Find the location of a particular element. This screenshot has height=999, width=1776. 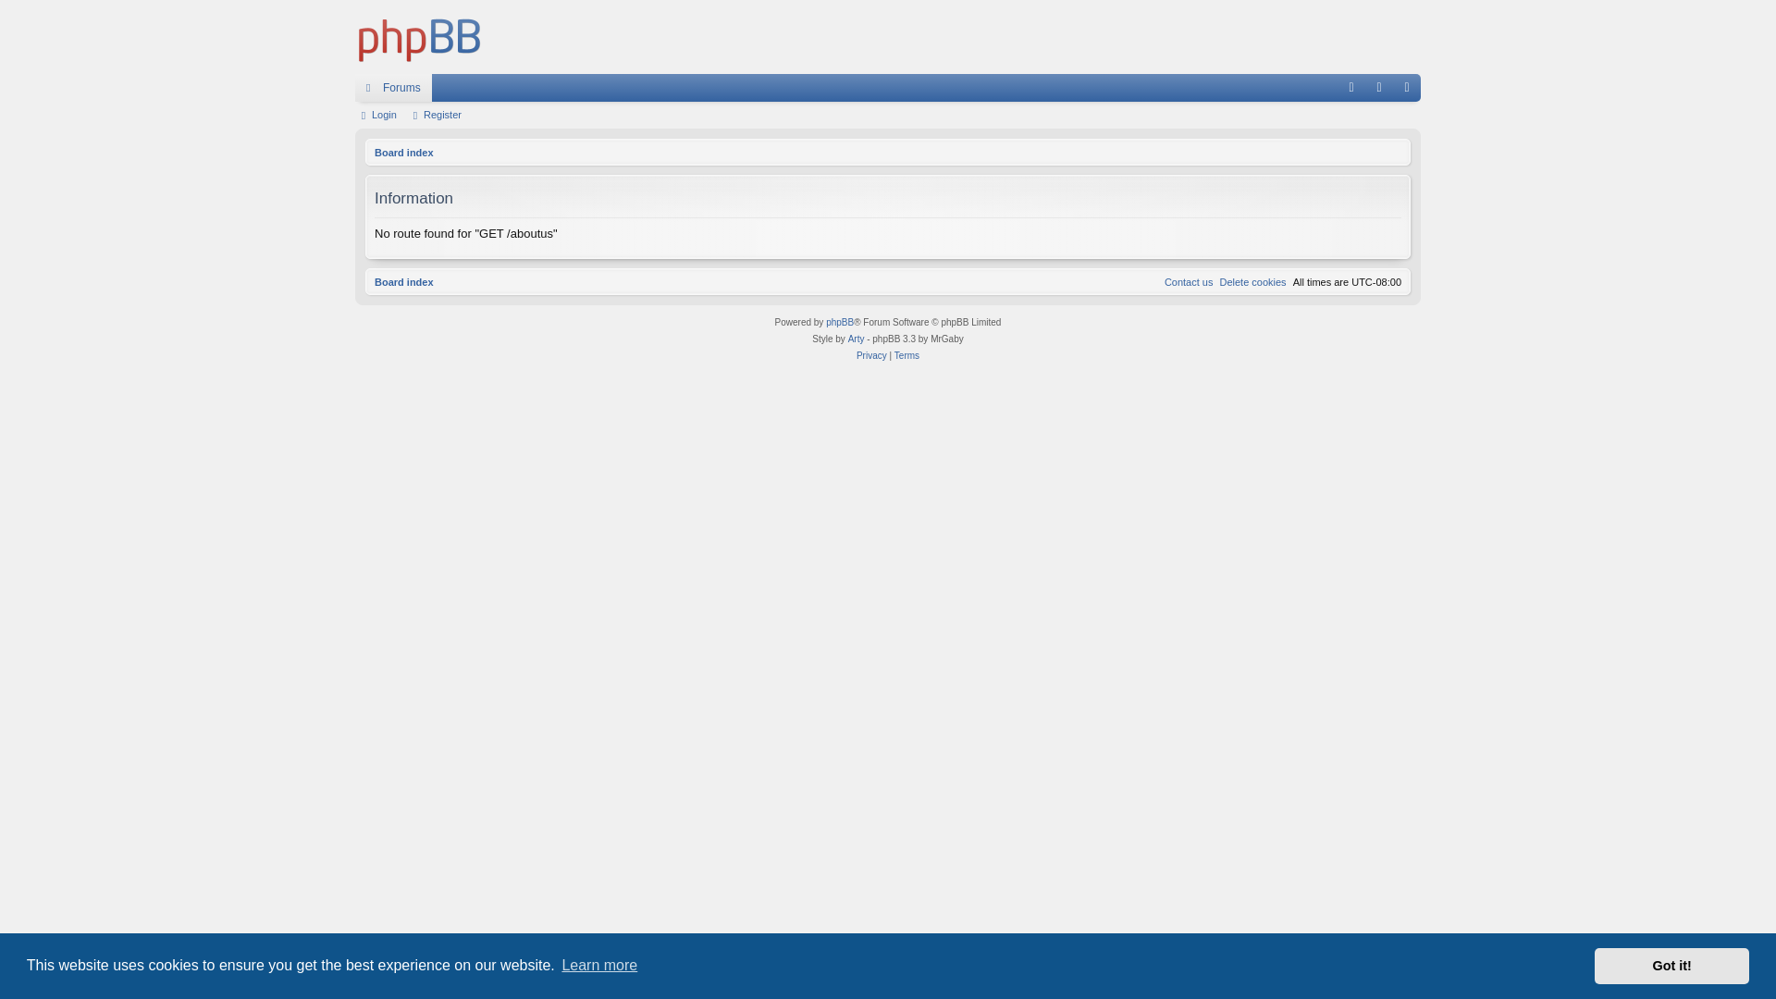

Board index is located at coordinates (404, 153).